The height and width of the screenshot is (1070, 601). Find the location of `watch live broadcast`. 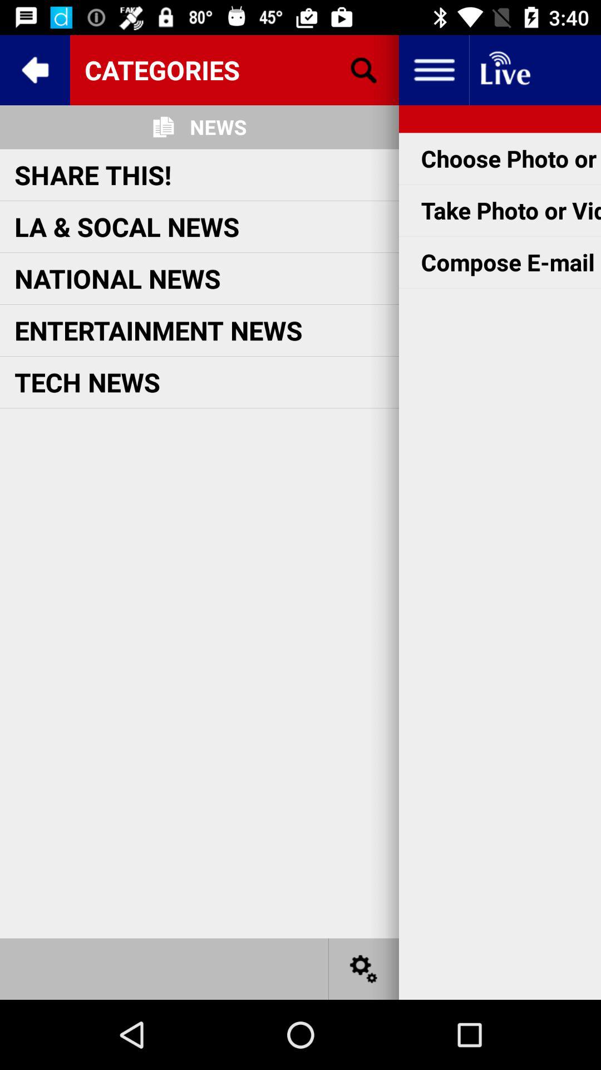

watch live broadcast is located at coordinates (504, 70).